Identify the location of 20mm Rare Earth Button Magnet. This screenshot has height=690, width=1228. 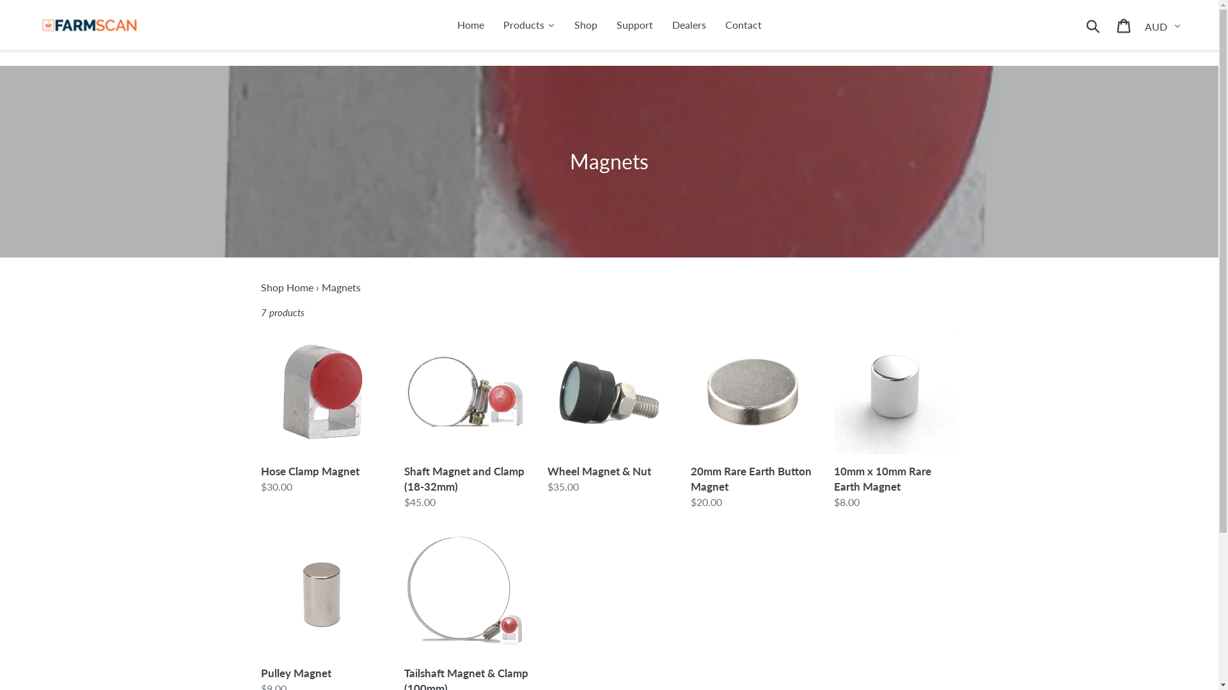
(753, 420).